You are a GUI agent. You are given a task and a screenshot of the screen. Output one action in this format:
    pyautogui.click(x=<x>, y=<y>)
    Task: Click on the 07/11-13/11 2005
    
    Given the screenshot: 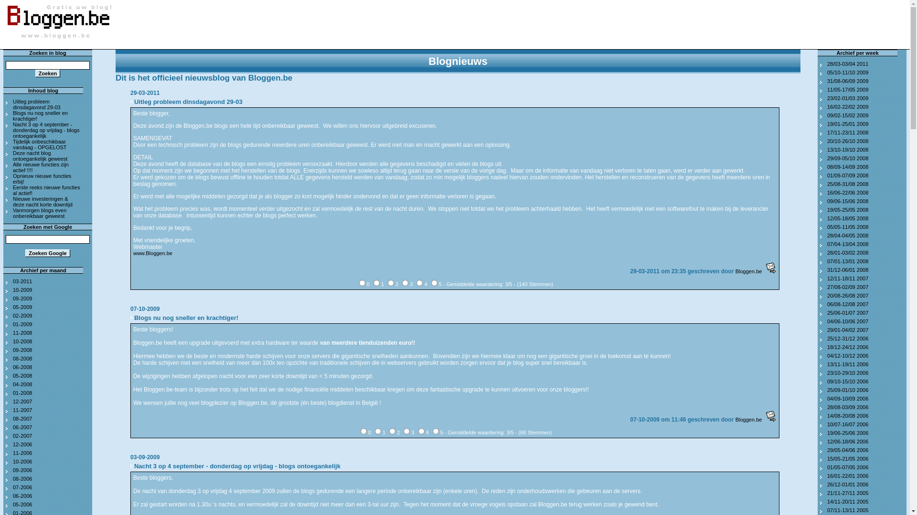 What is the action you would take?
    pyautogui.click(x=848, y=510)
    